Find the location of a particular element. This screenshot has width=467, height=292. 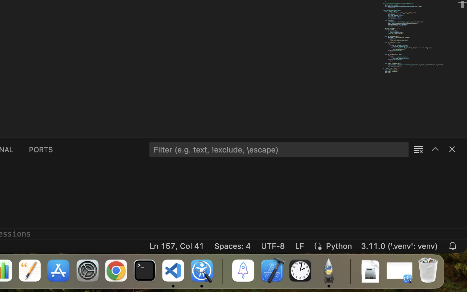

0.4285714328289032 is located at coordinates (222, 271).